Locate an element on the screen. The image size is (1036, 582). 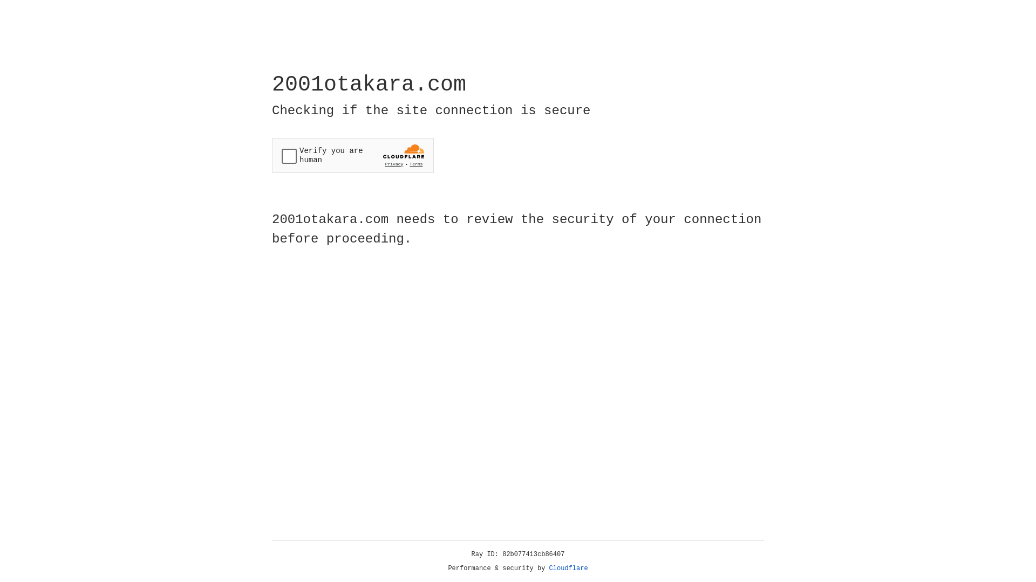
Cloudflare is located at coordinates (569, 569).